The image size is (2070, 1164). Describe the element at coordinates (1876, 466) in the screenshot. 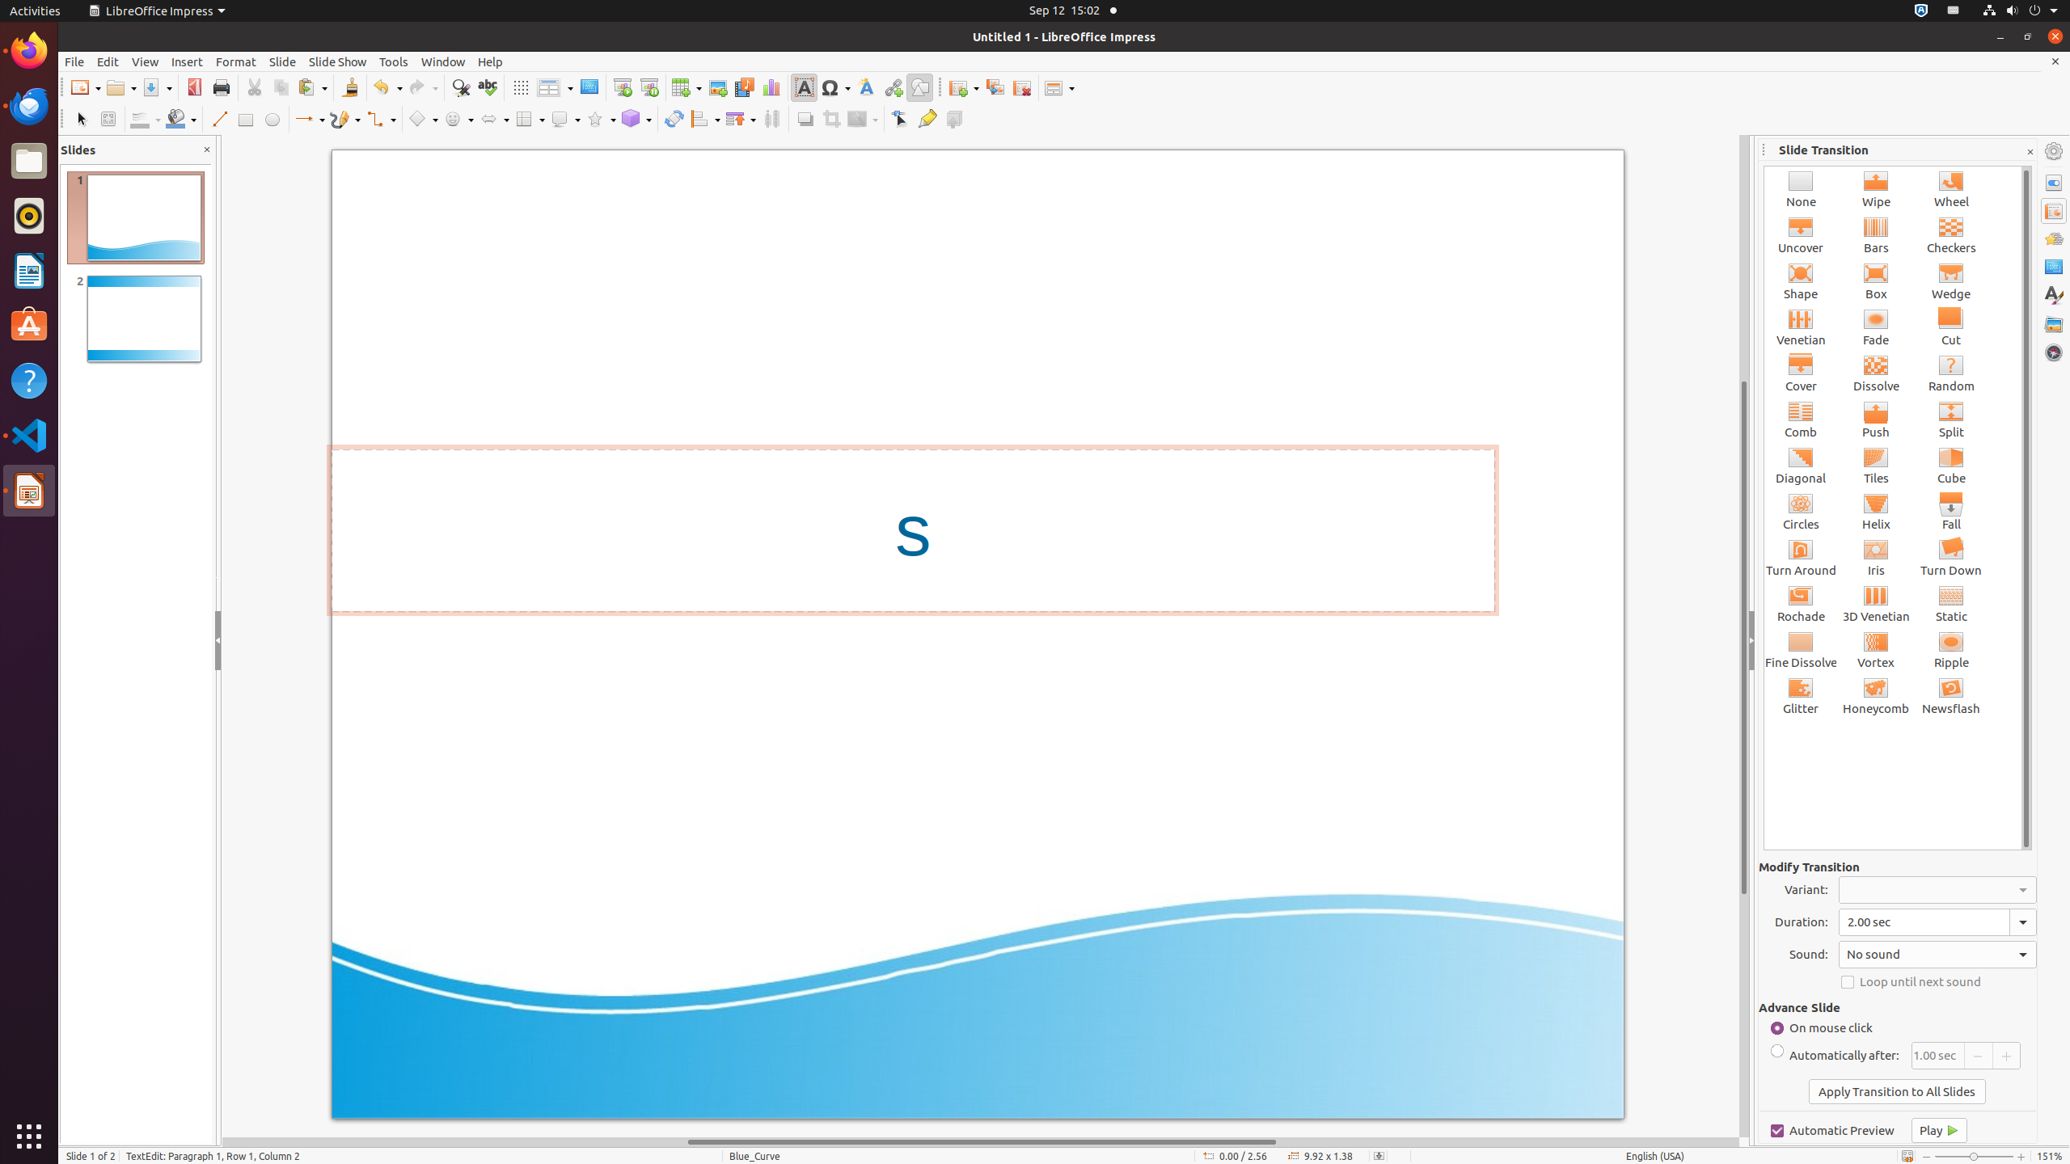

I see `Tiles` at that location.